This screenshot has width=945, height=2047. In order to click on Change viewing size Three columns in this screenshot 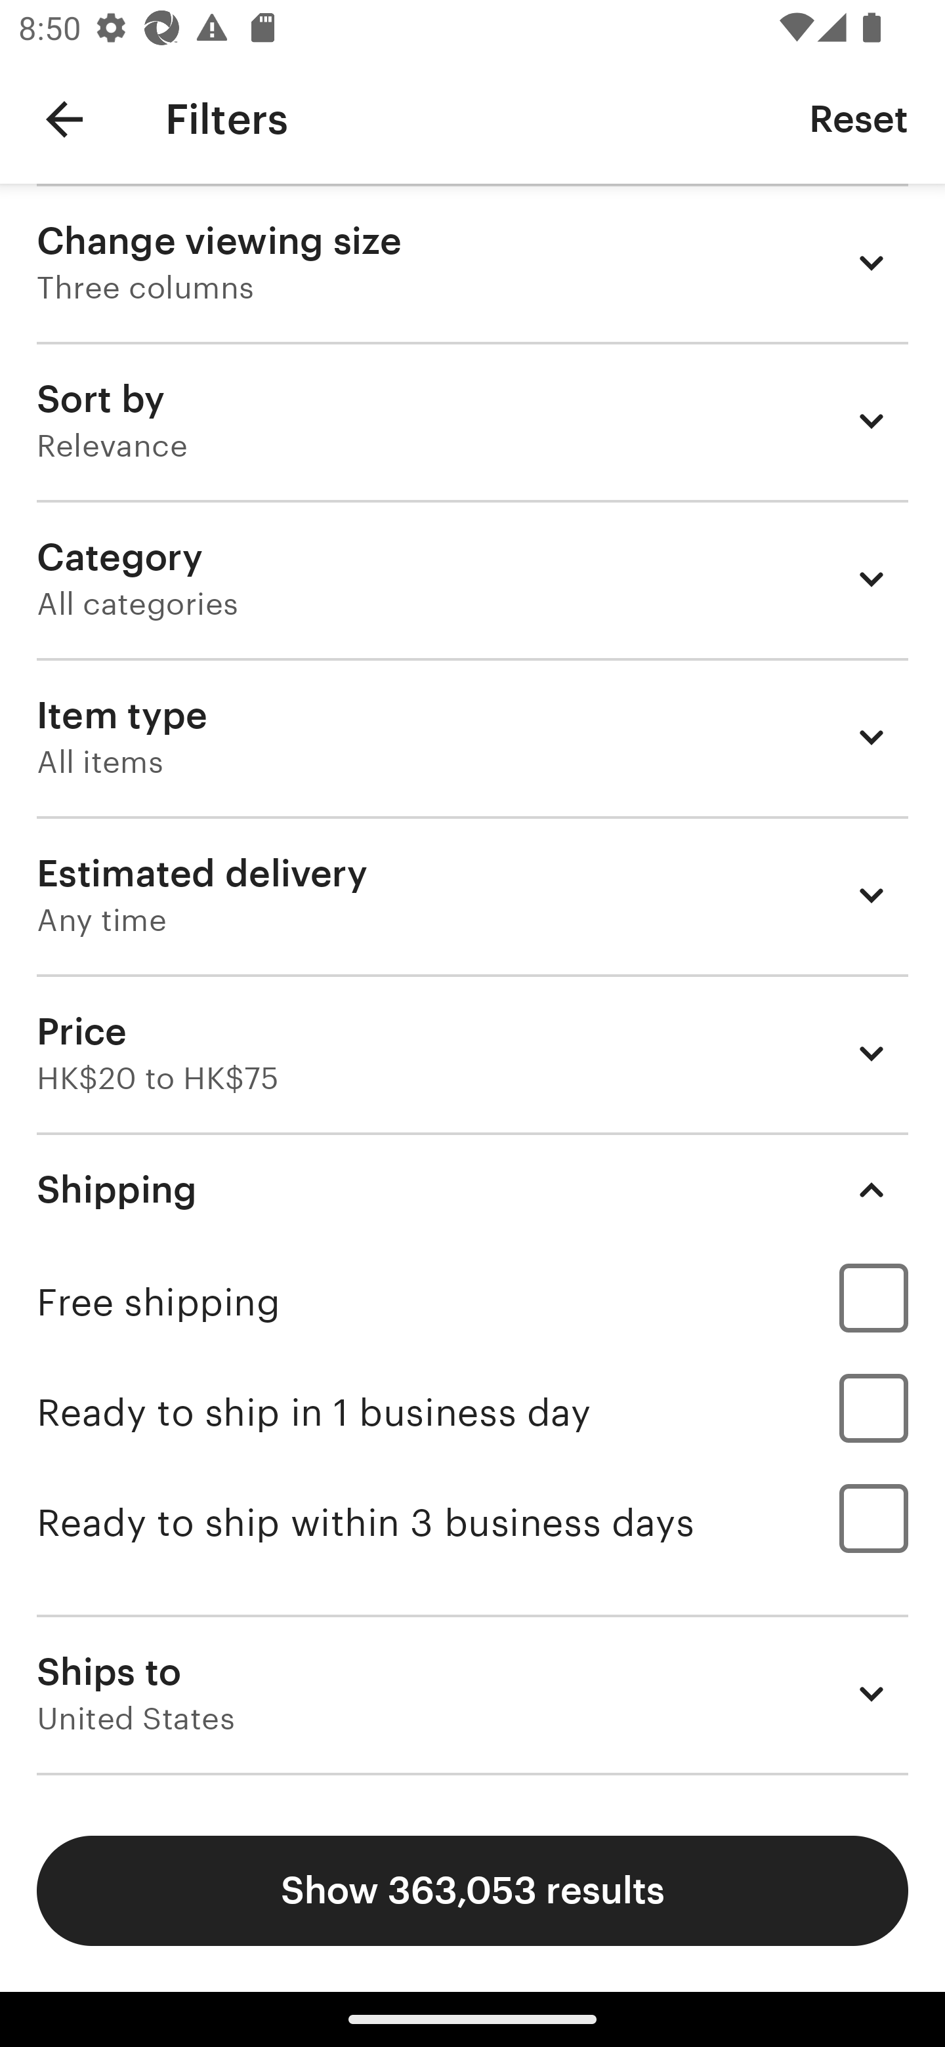, I will do `click(472, 262)`.